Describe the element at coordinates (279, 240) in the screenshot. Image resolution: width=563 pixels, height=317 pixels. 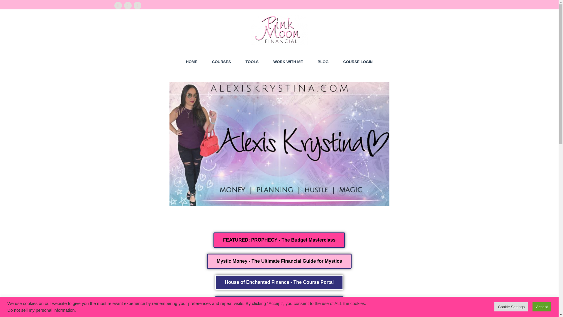
I see `FEATURED: PROPHECY - The Budget Masterclass` at that location.